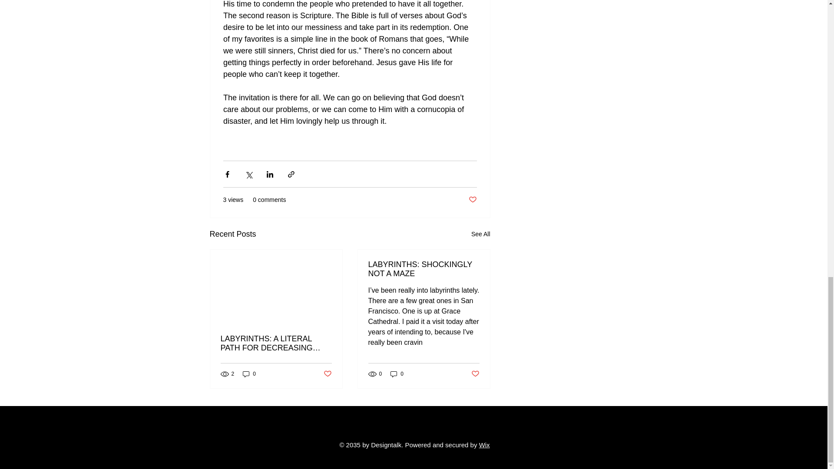 This screenshot has width=834, height=469. What do you see at coordinates (475, 374) in the screenshot?
I see `Post not marked as liked` at bounding box center [475, 374].